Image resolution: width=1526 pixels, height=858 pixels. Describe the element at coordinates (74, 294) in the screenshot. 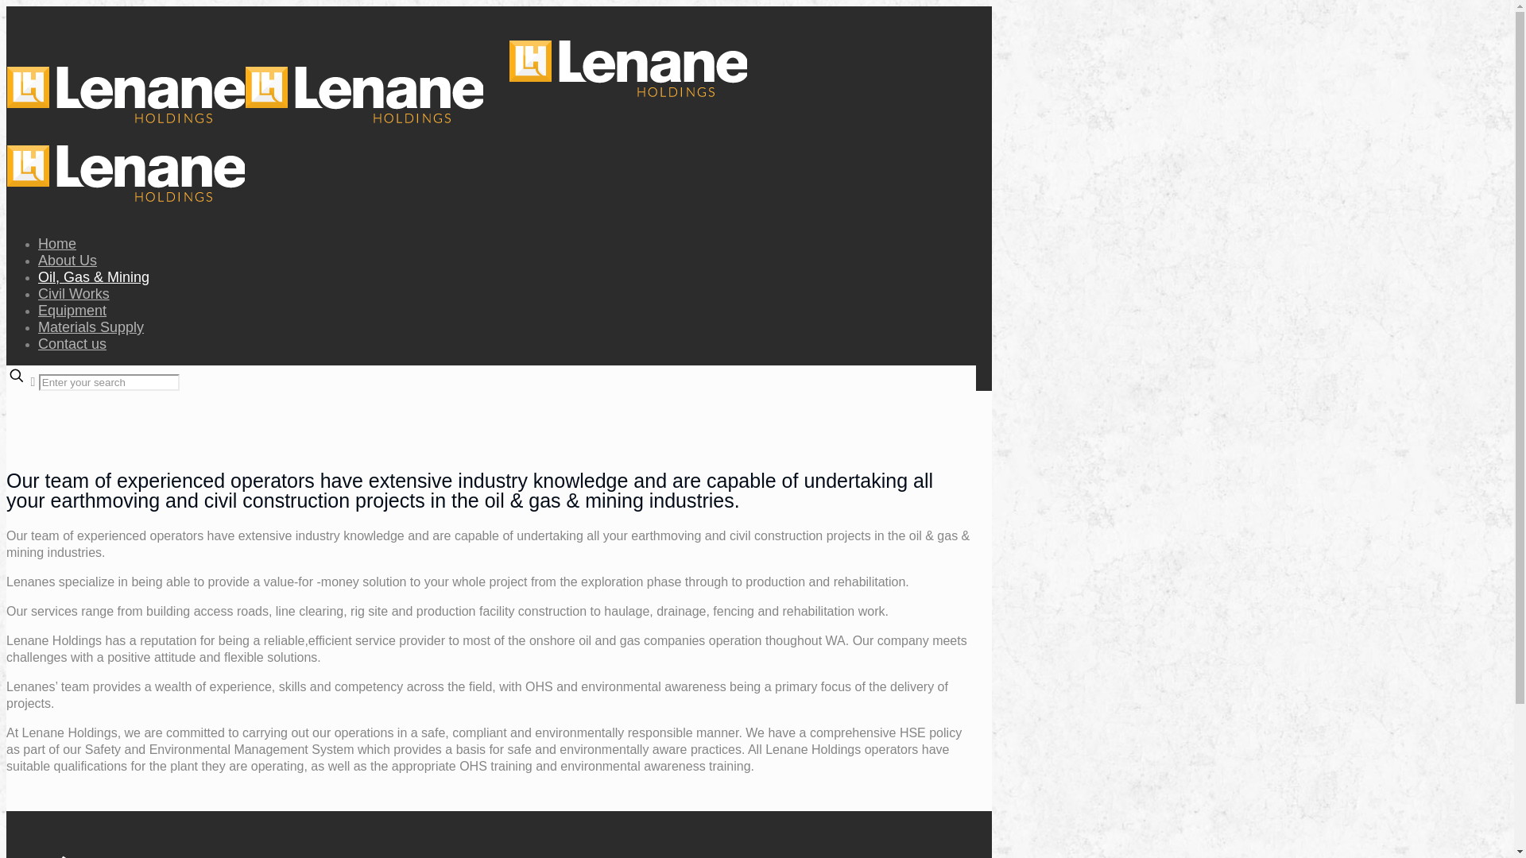

I see `Civil Works` at that location.